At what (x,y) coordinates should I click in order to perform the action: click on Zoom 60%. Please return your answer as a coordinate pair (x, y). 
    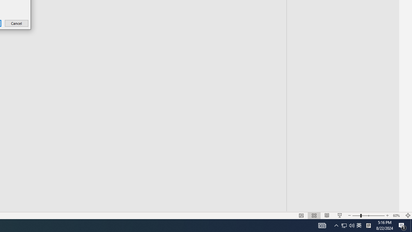
    Looking at the image, I should click on (397, 215).